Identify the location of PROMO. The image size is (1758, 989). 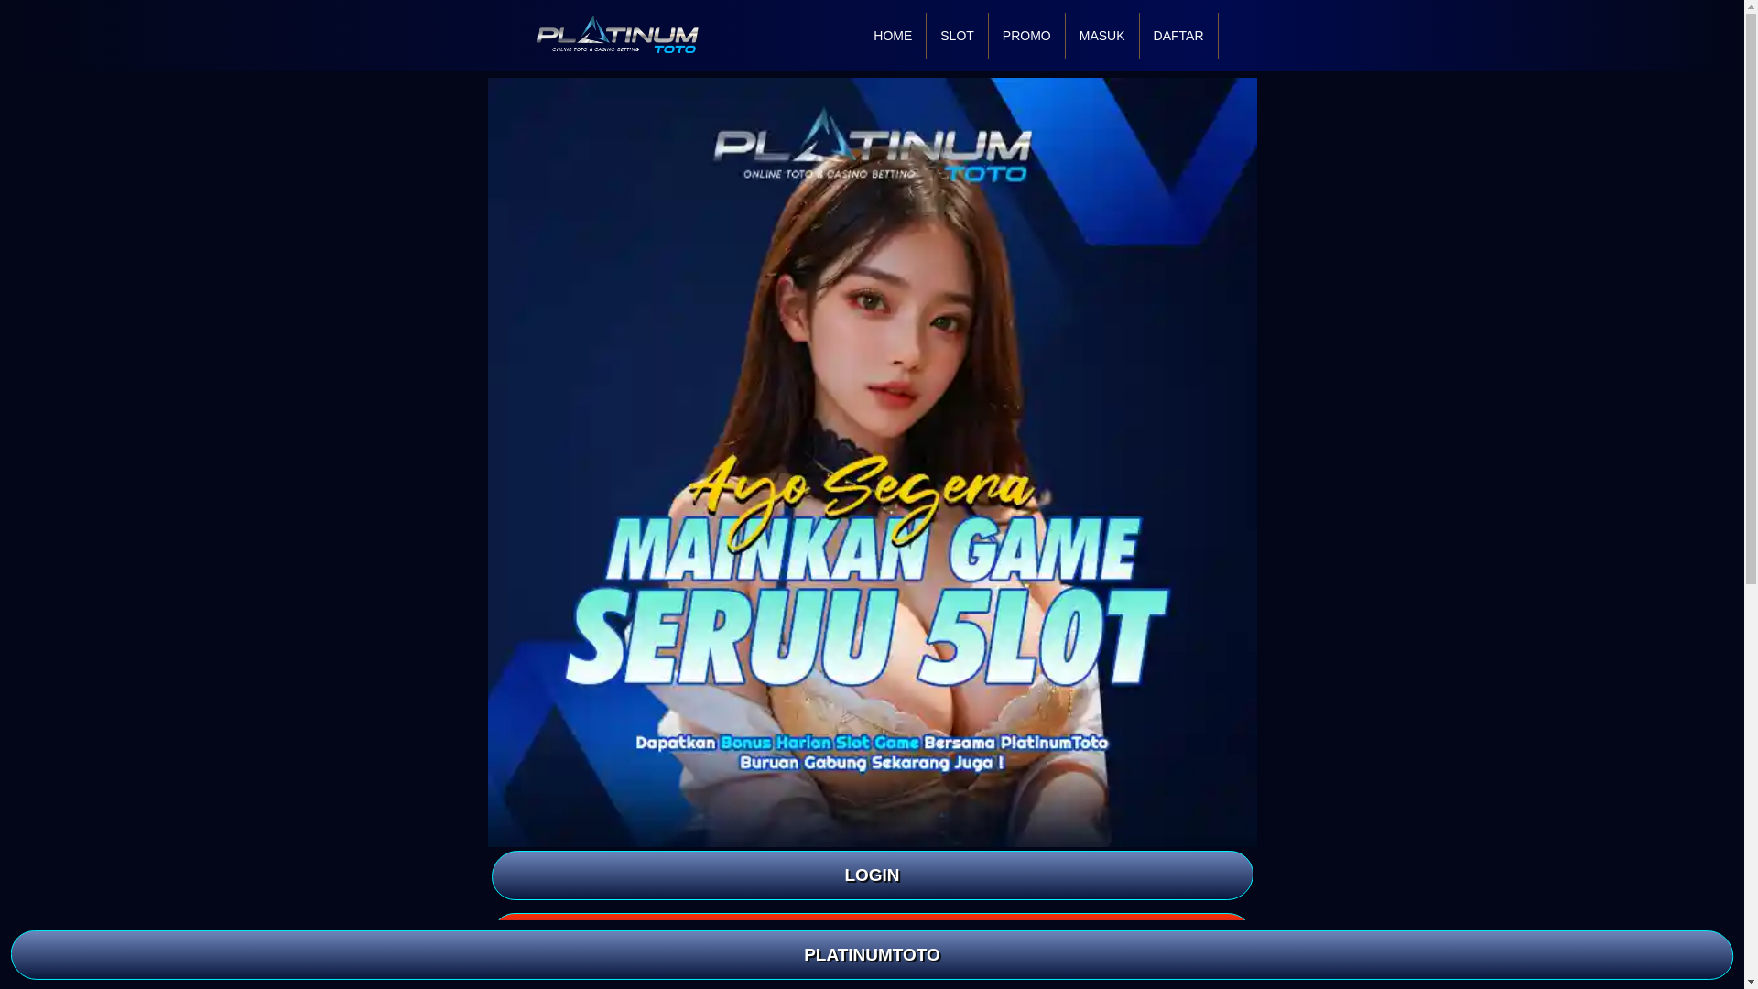
(1026, 35).